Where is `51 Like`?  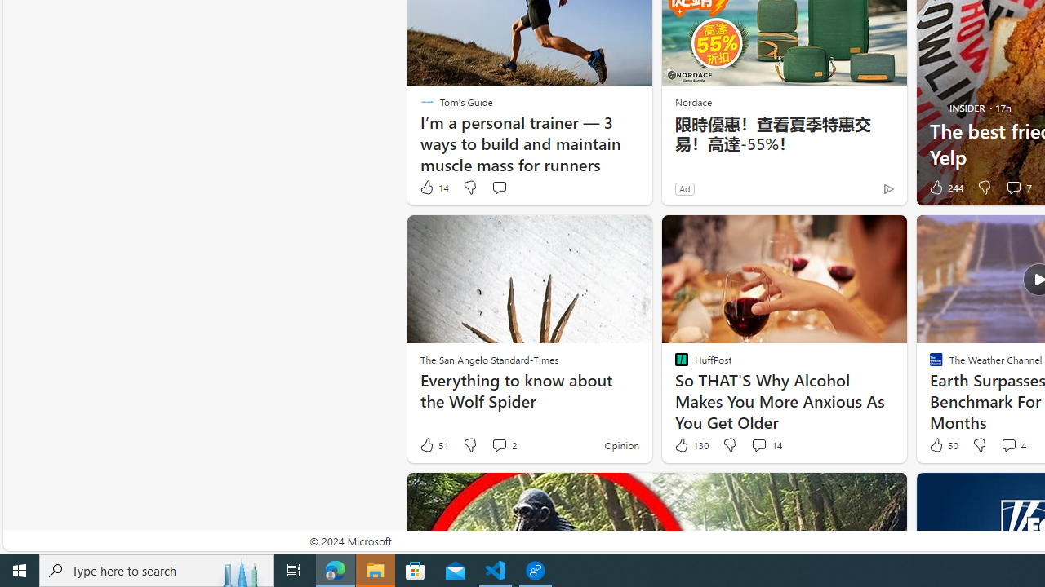 51 Like is located at coordinates (434, 445).